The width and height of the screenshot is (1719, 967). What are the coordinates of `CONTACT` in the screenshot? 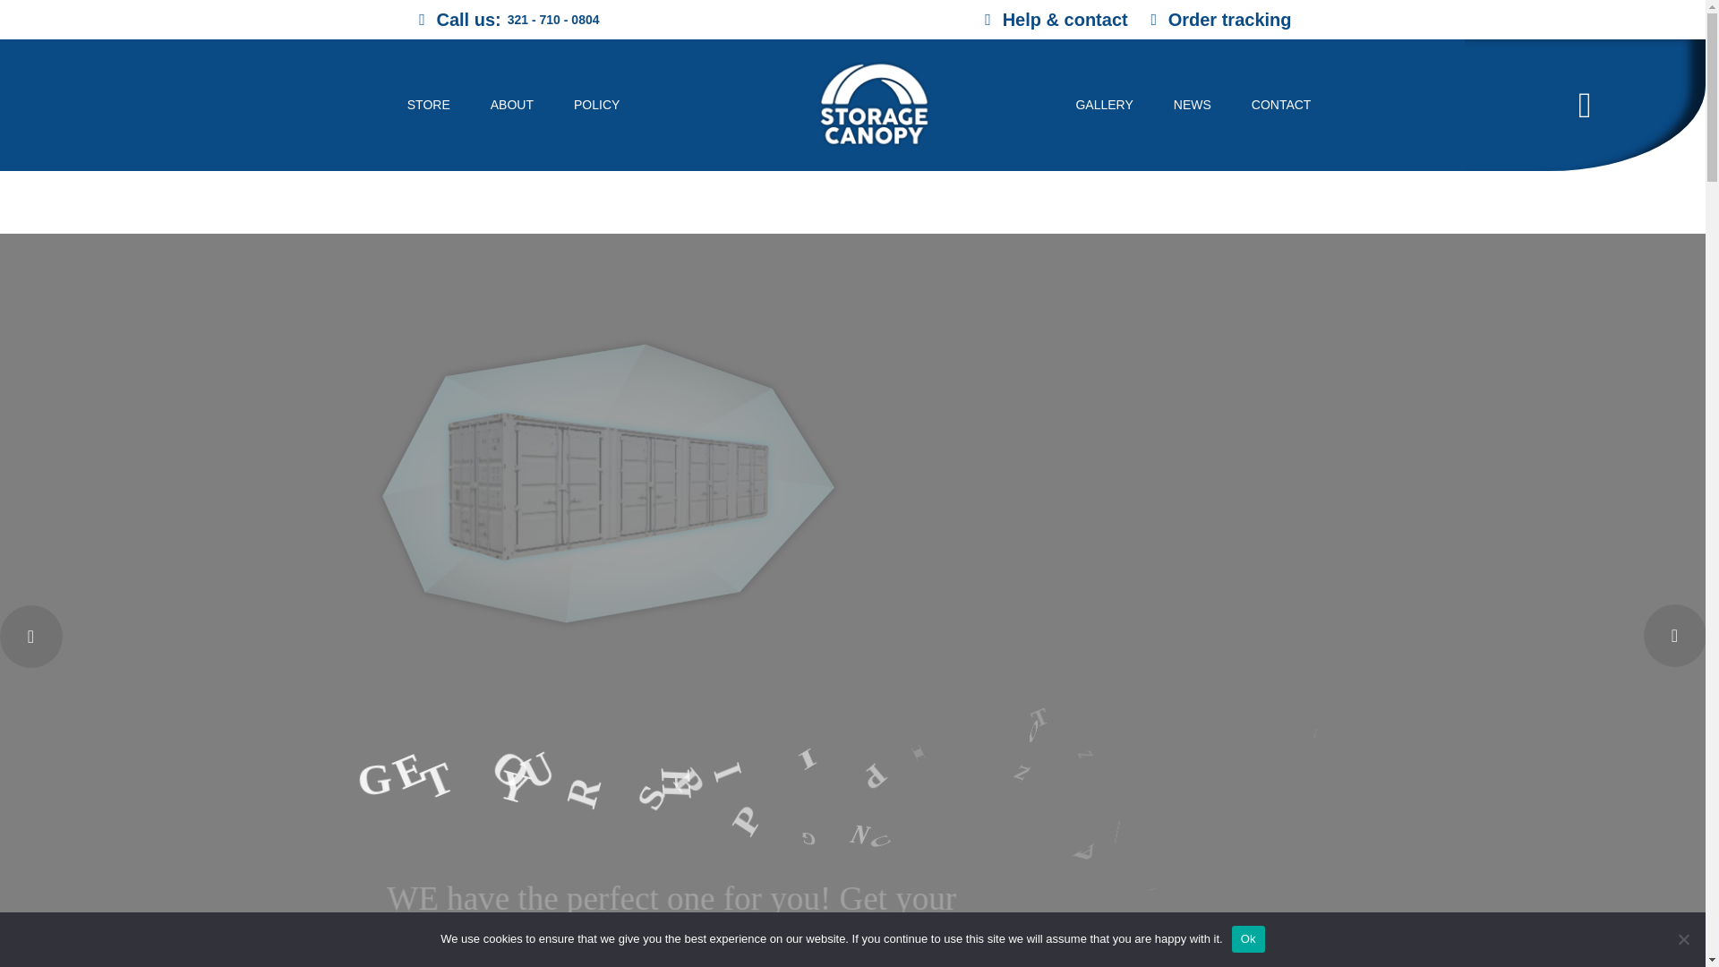 It's located at (1289, 105).